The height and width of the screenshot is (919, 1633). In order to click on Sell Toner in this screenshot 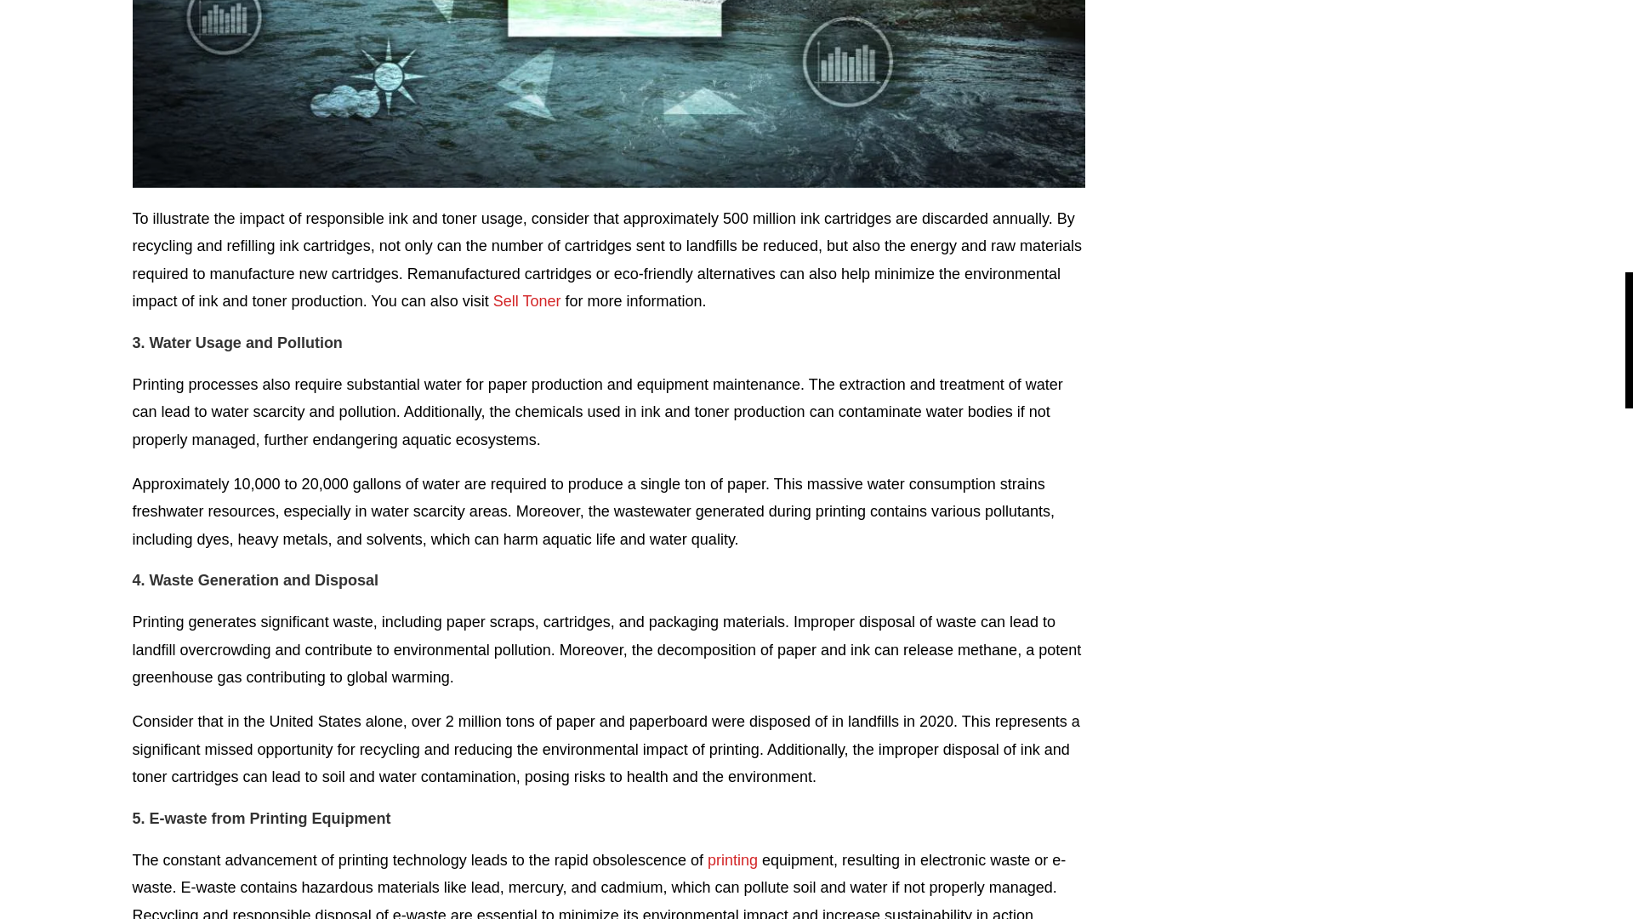, I will do `click(527, 301)`.